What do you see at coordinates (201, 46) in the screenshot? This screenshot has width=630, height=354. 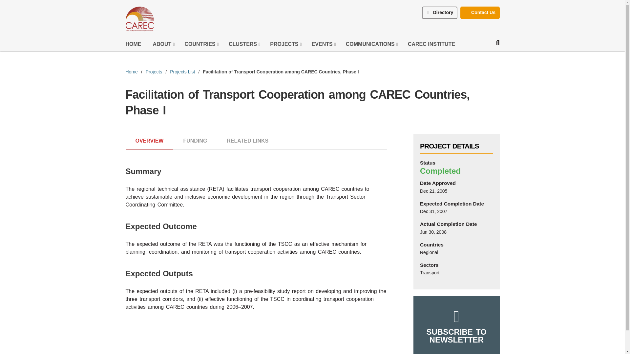 I see `Countries` at bounding box center [201, 46].